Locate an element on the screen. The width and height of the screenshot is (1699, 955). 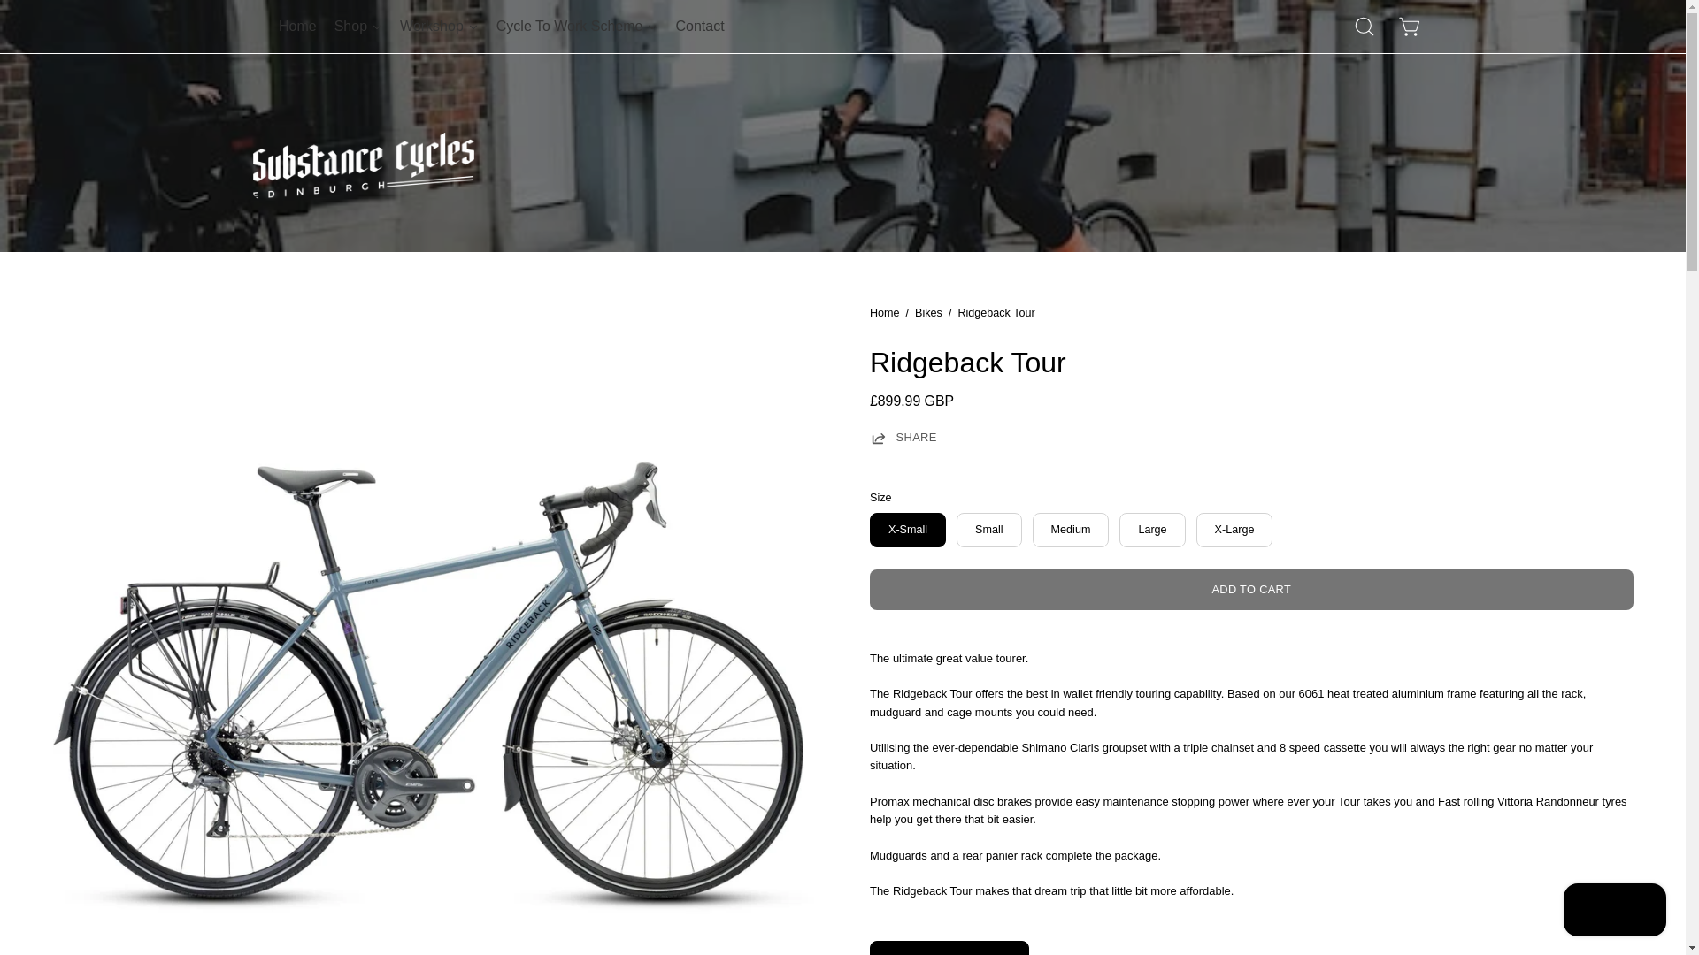
Shop is located at coordinates (357, 27).